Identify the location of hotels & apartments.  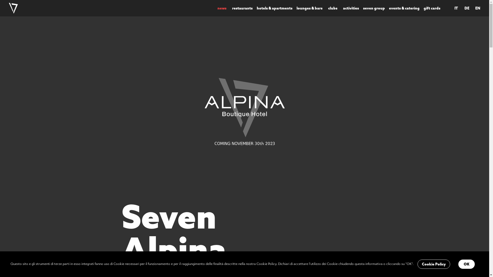
(275, 8).